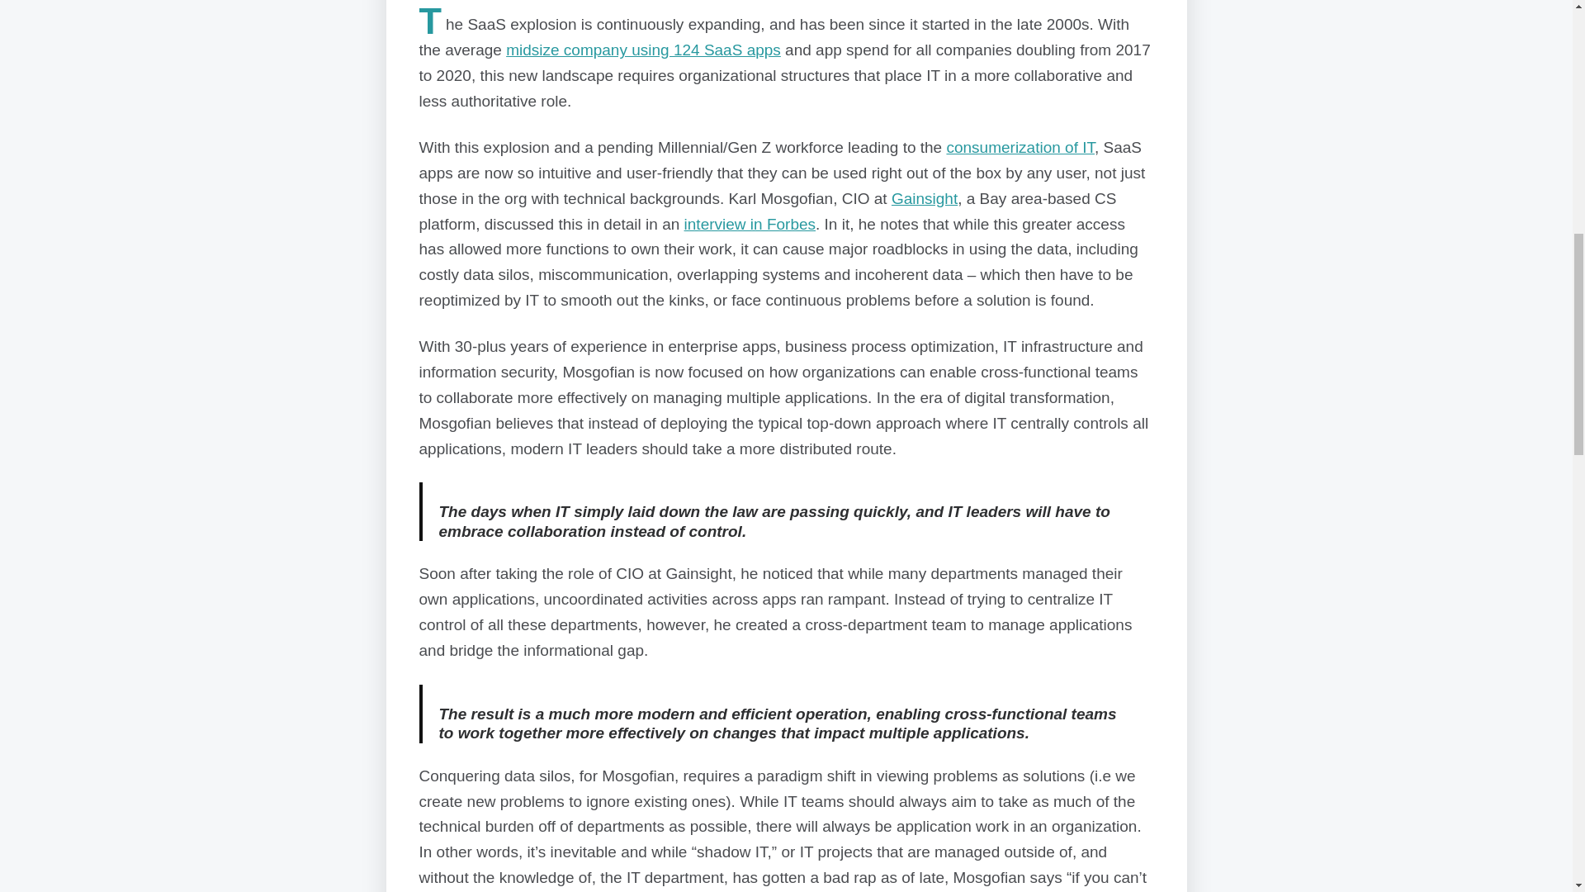 This screenshot has height=892, width=1585. Describe the element at coordinates (643, 50) in the screenshot. I see `midsize company using 124 SaaS apps` at that location.